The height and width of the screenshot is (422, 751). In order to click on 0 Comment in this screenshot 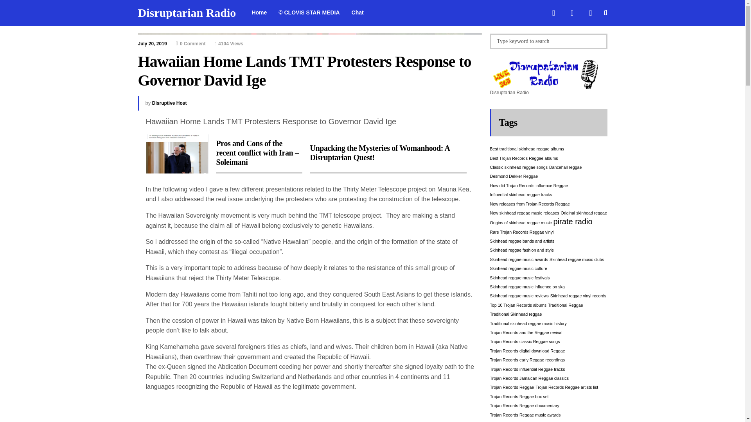, I will do `click(190, 43)`.